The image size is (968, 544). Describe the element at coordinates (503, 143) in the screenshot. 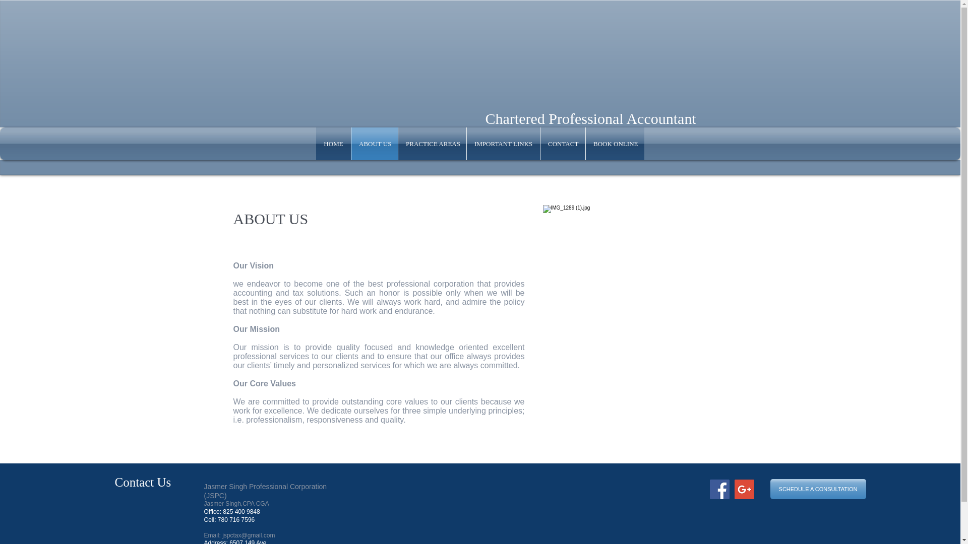

I see `IMPORTANT LINKS` at that location.